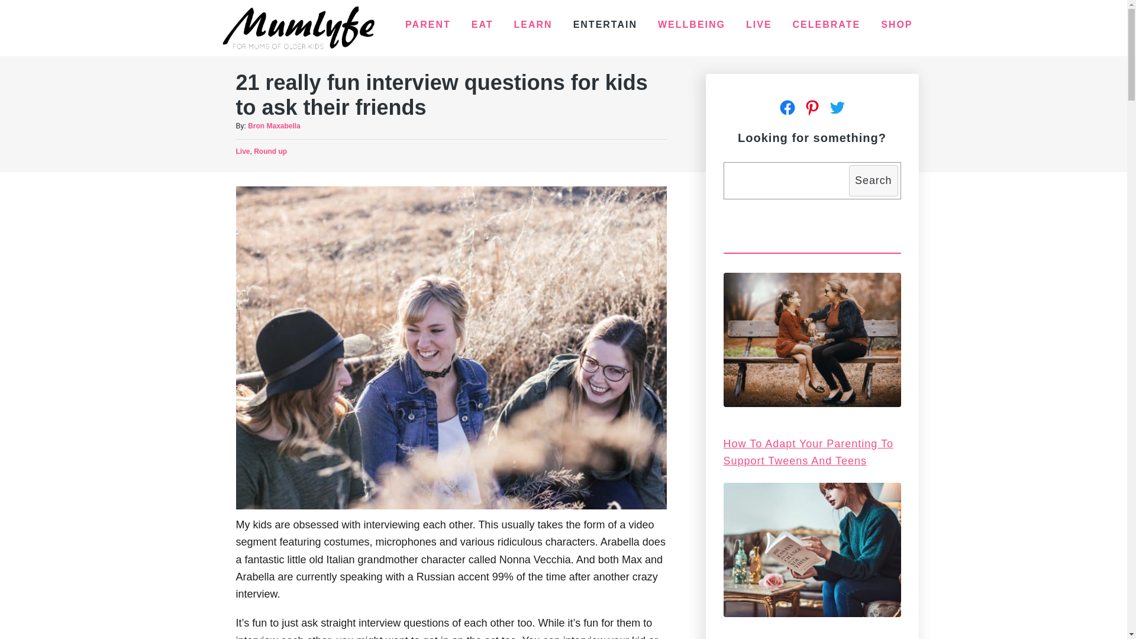 The image size is (1136, 639). Describe the element at coordinates (812, 108) in the screenshot. I see `Pinterest` at that location.